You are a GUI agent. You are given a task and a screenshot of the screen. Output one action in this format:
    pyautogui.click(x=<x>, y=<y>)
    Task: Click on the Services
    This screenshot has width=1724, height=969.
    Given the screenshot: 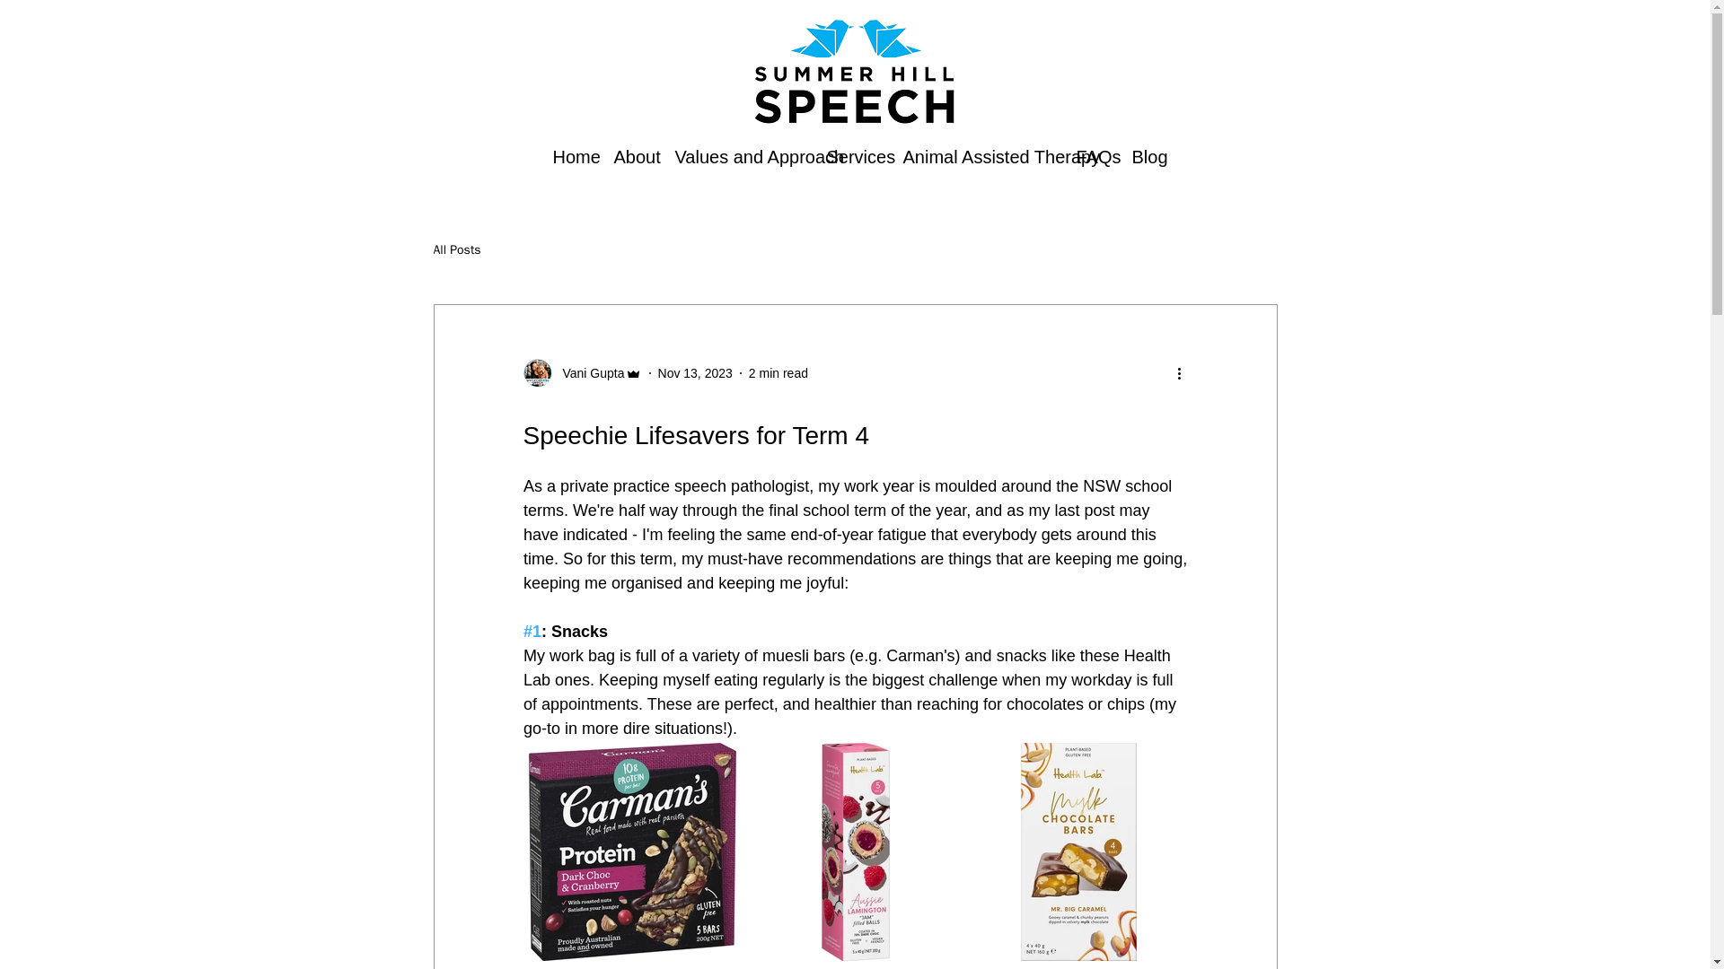 What is the action you would take?
    pyautogui.click(x=851, y=156)
    